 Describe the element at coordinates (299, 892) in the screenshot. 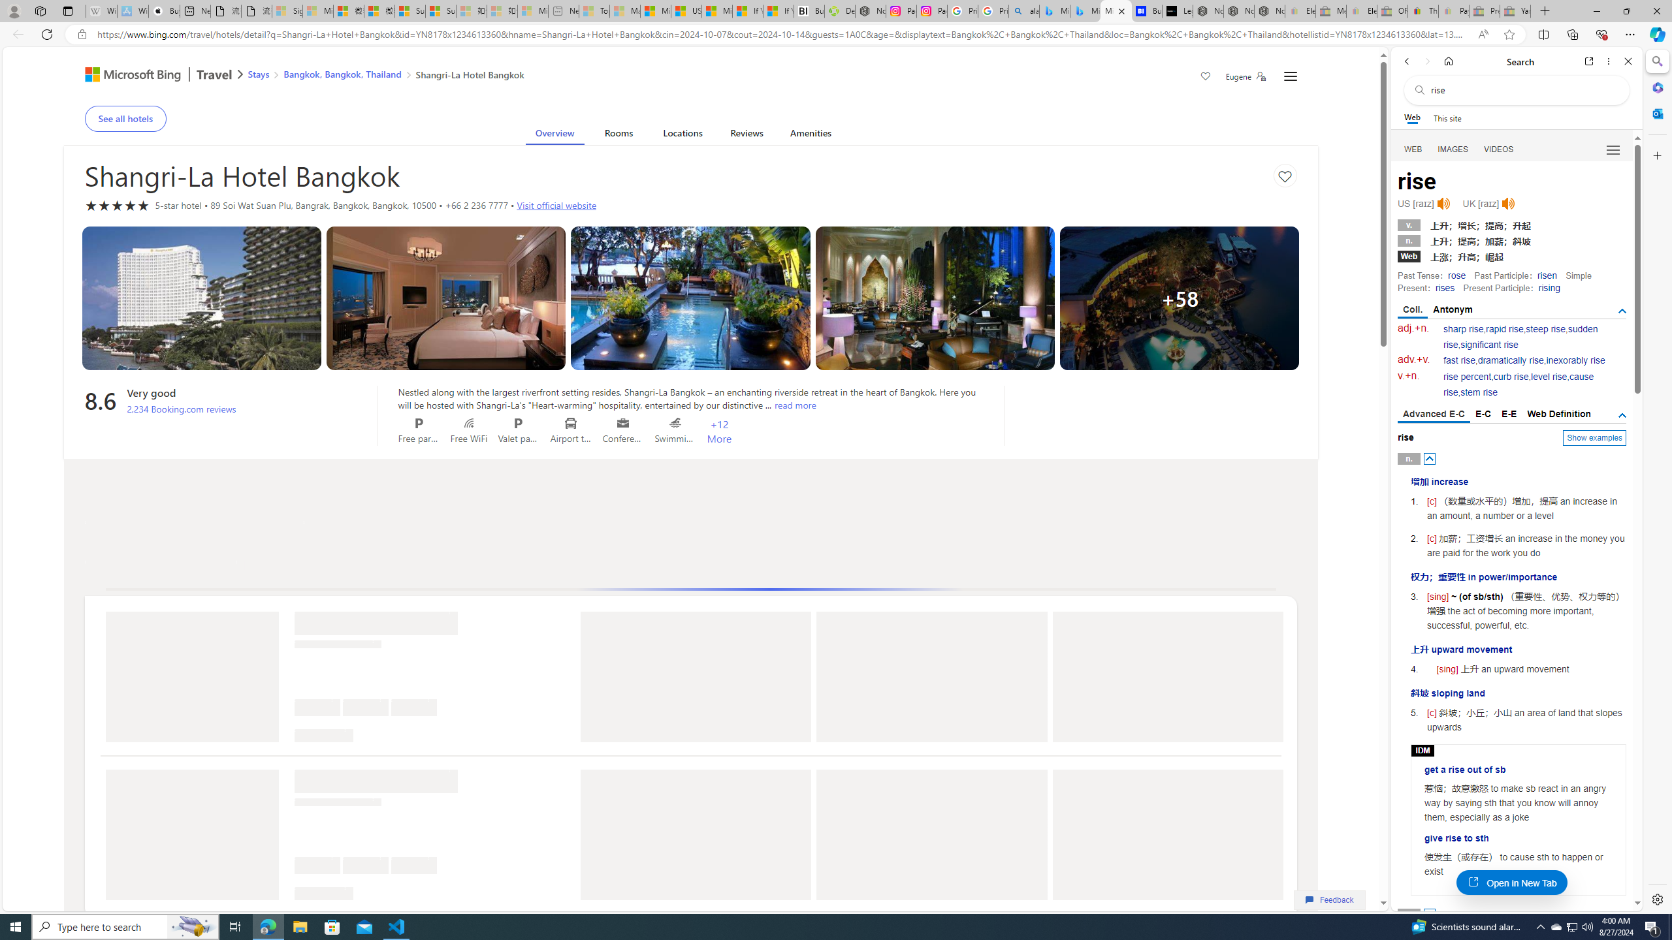

I see `Class: ms-ShimmerLine-topLeftCorner topLeftCorner-132` at that location.